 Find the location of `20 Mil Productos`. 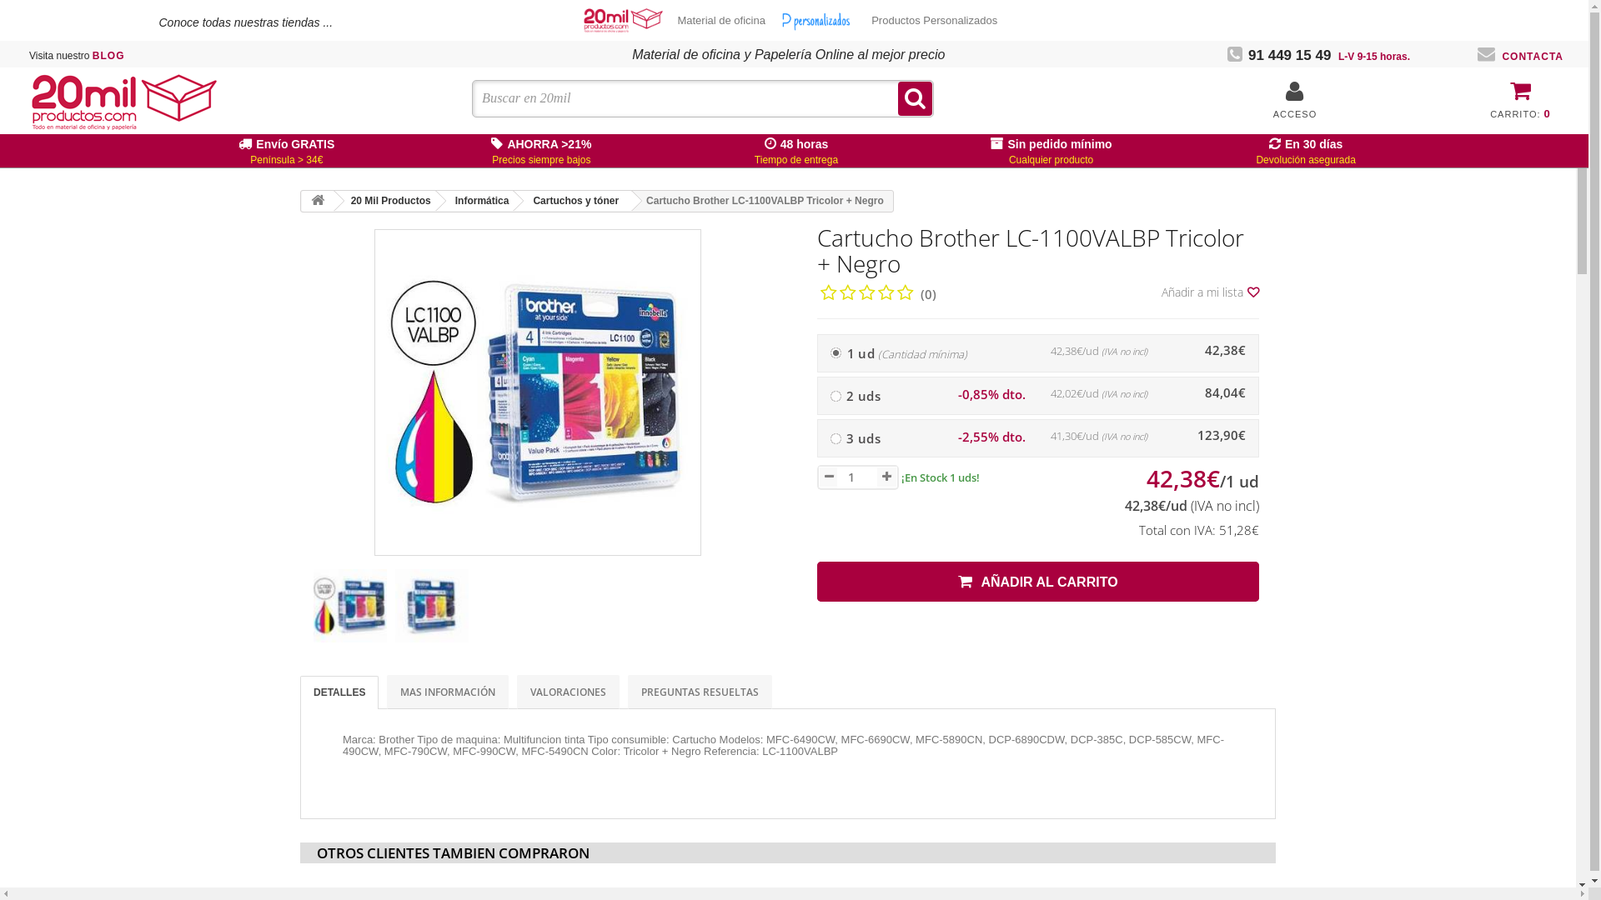

20 Mil Productos is located at coordinates (389, 201).